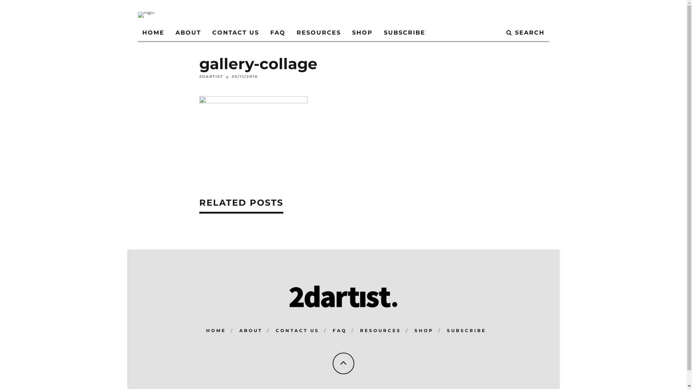 The image size is (692, 389). I want to click on Log In, so click(343, 212).